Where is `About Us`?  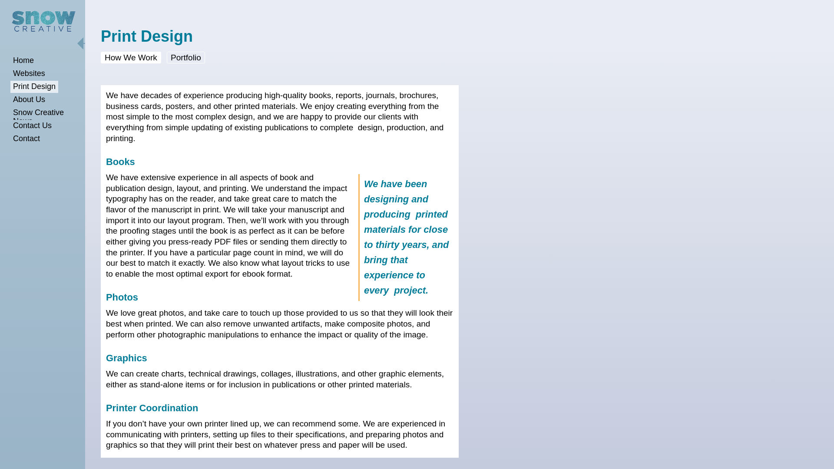 About Us is located at coordinates (29, 100).